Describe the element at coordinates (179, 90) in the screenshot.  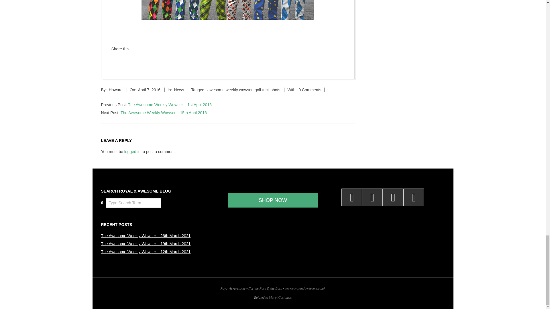
I see `News` at that location.